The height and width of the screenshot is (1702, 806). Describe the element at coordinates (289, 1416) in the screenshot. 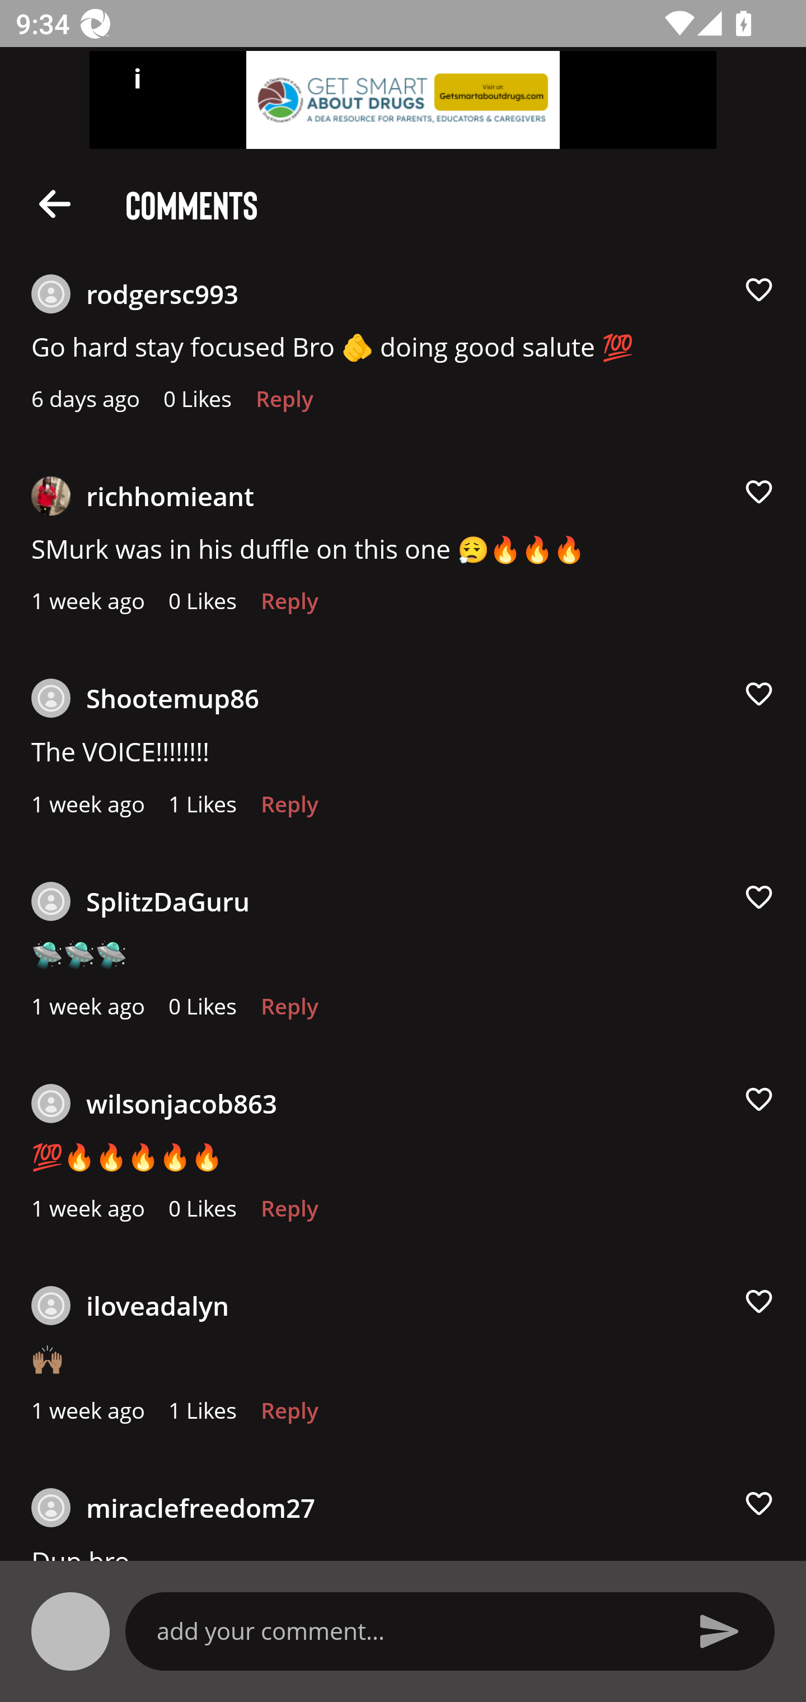

I see `Reply` at that location.